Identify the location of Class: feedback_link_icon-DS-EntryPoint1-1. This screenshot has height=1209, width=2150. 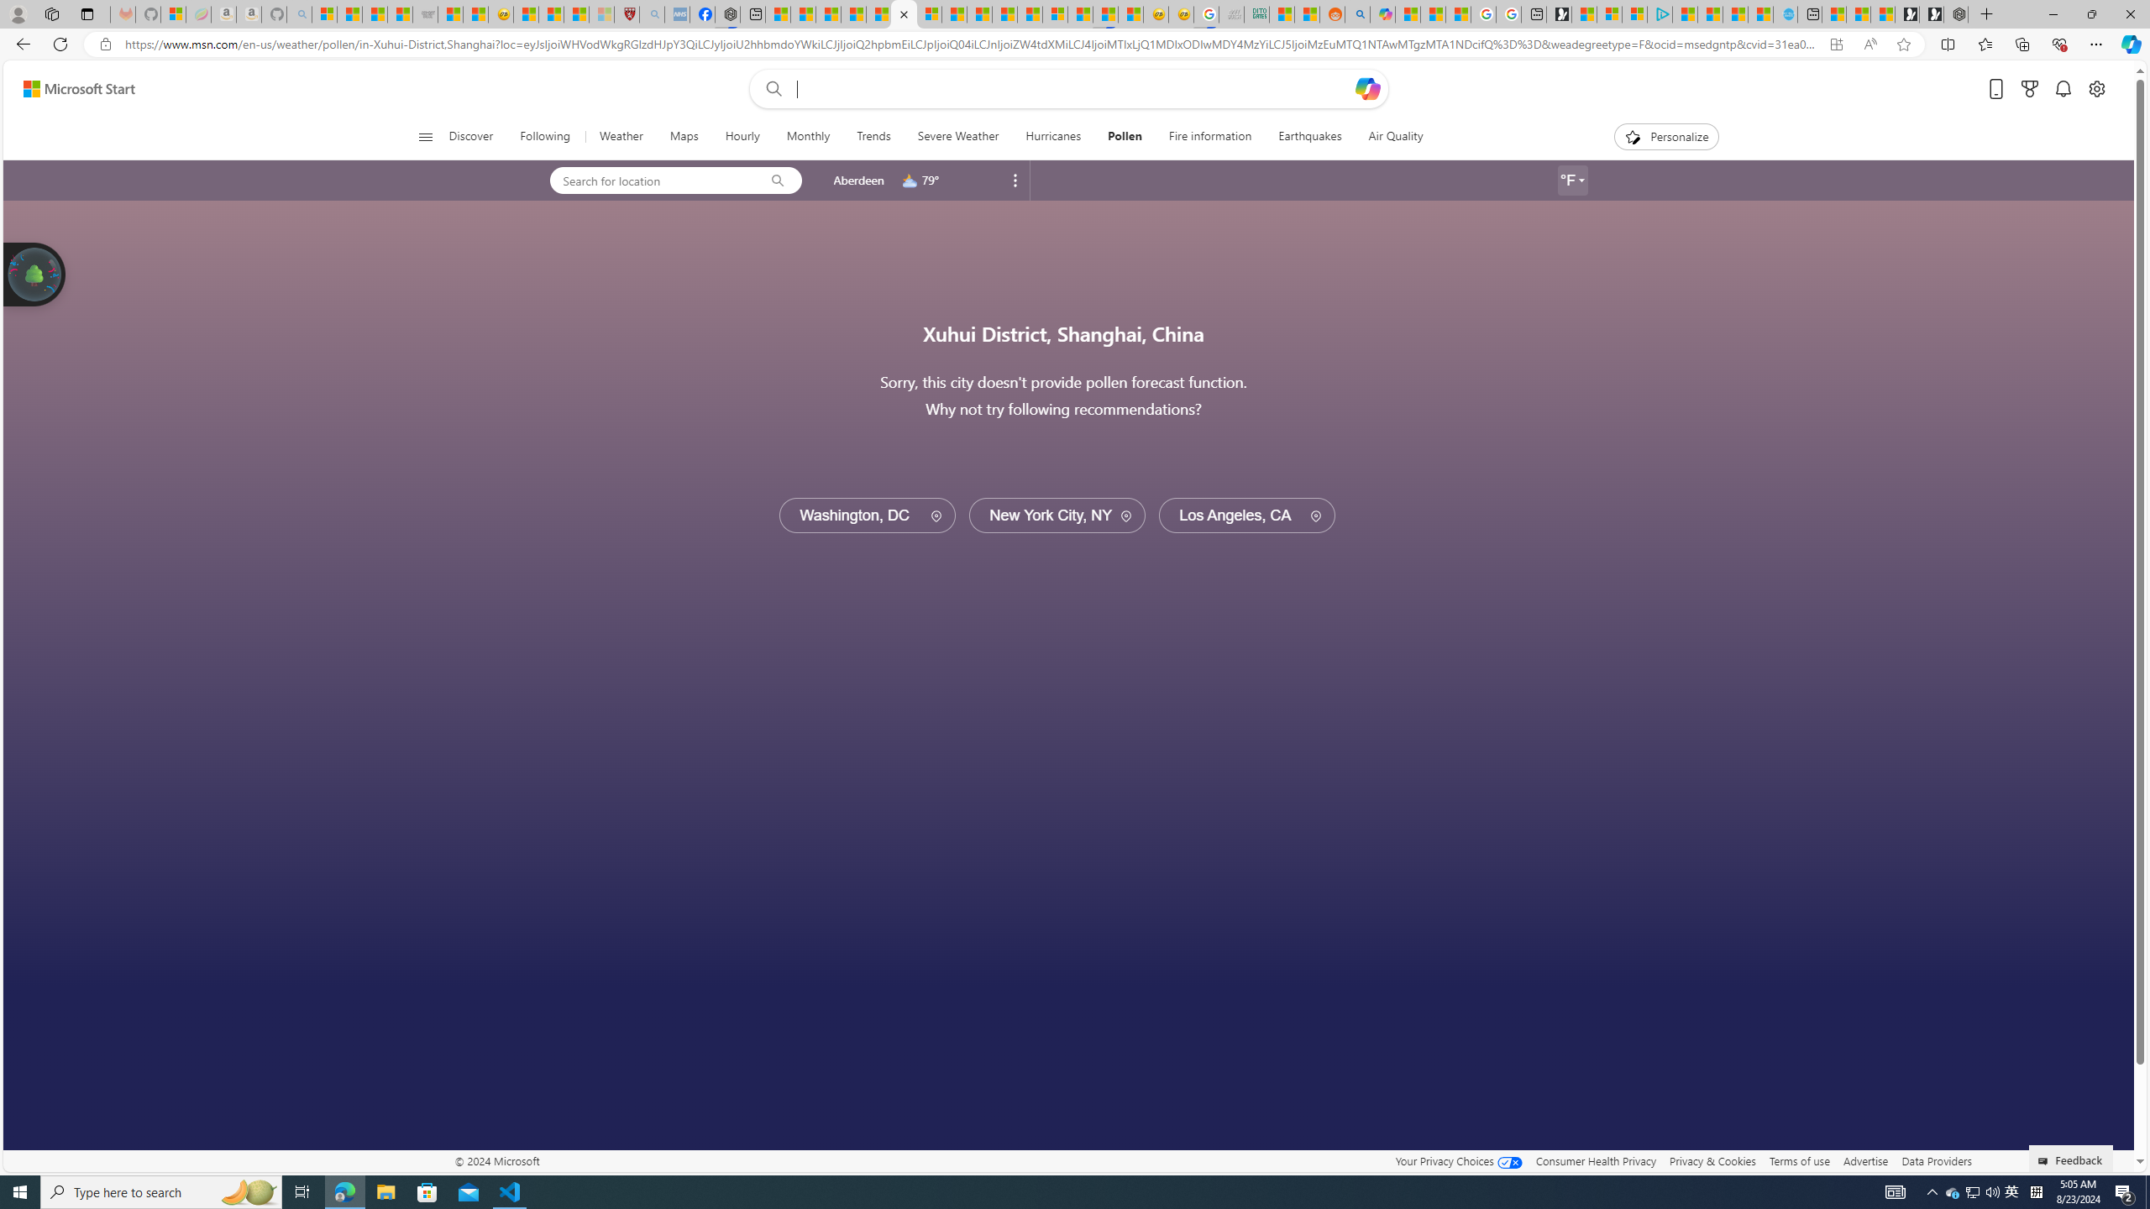
(2046, 1161).